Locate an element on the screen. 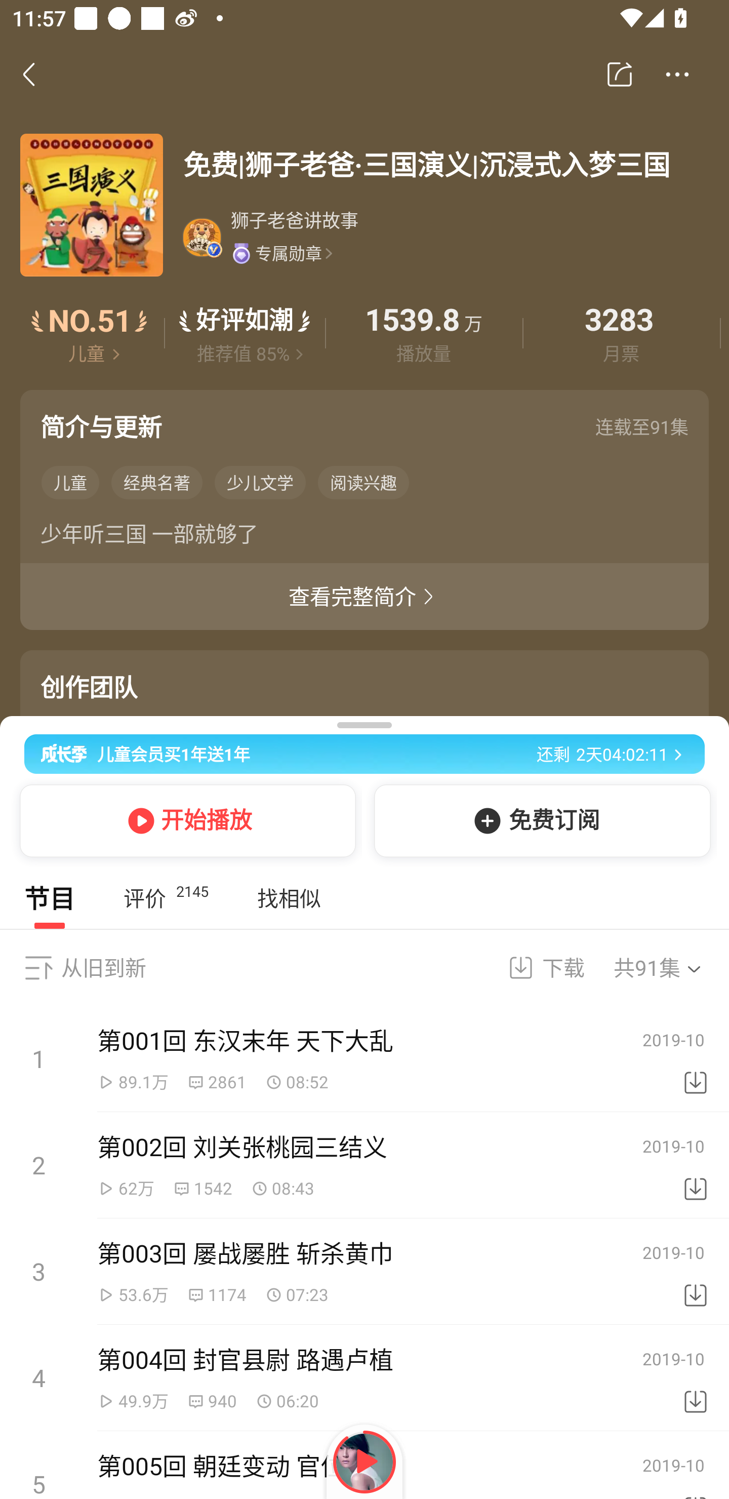 This screenshot has height=1499, width=729. 免费订阅 is located at coordinates (539, 820).